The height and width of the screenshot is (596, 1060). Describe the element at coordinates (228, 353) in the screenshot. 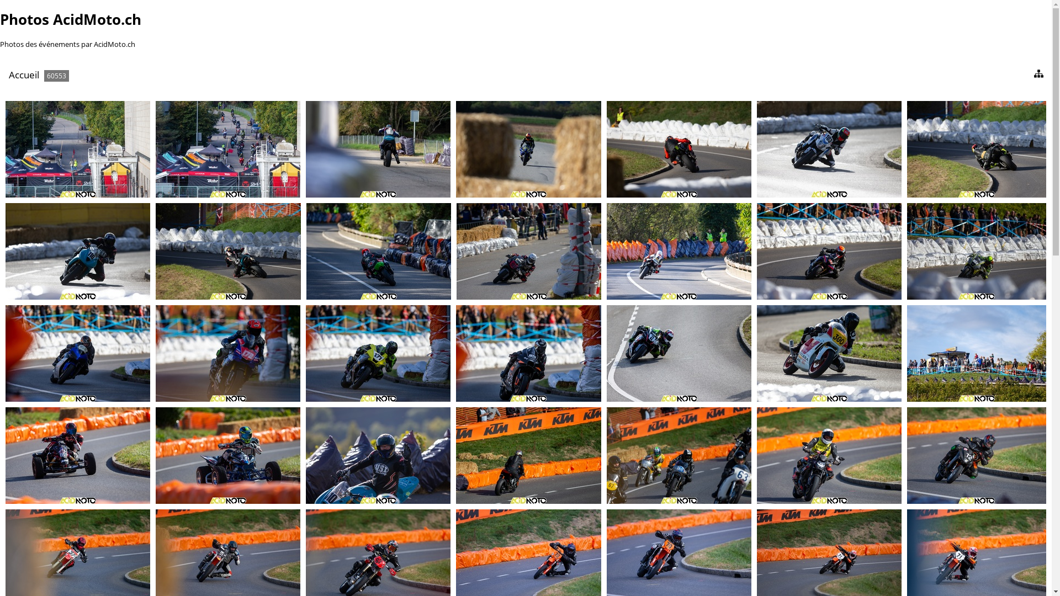

I see `15102023- V6Q1878 (40 visites)` at that location.